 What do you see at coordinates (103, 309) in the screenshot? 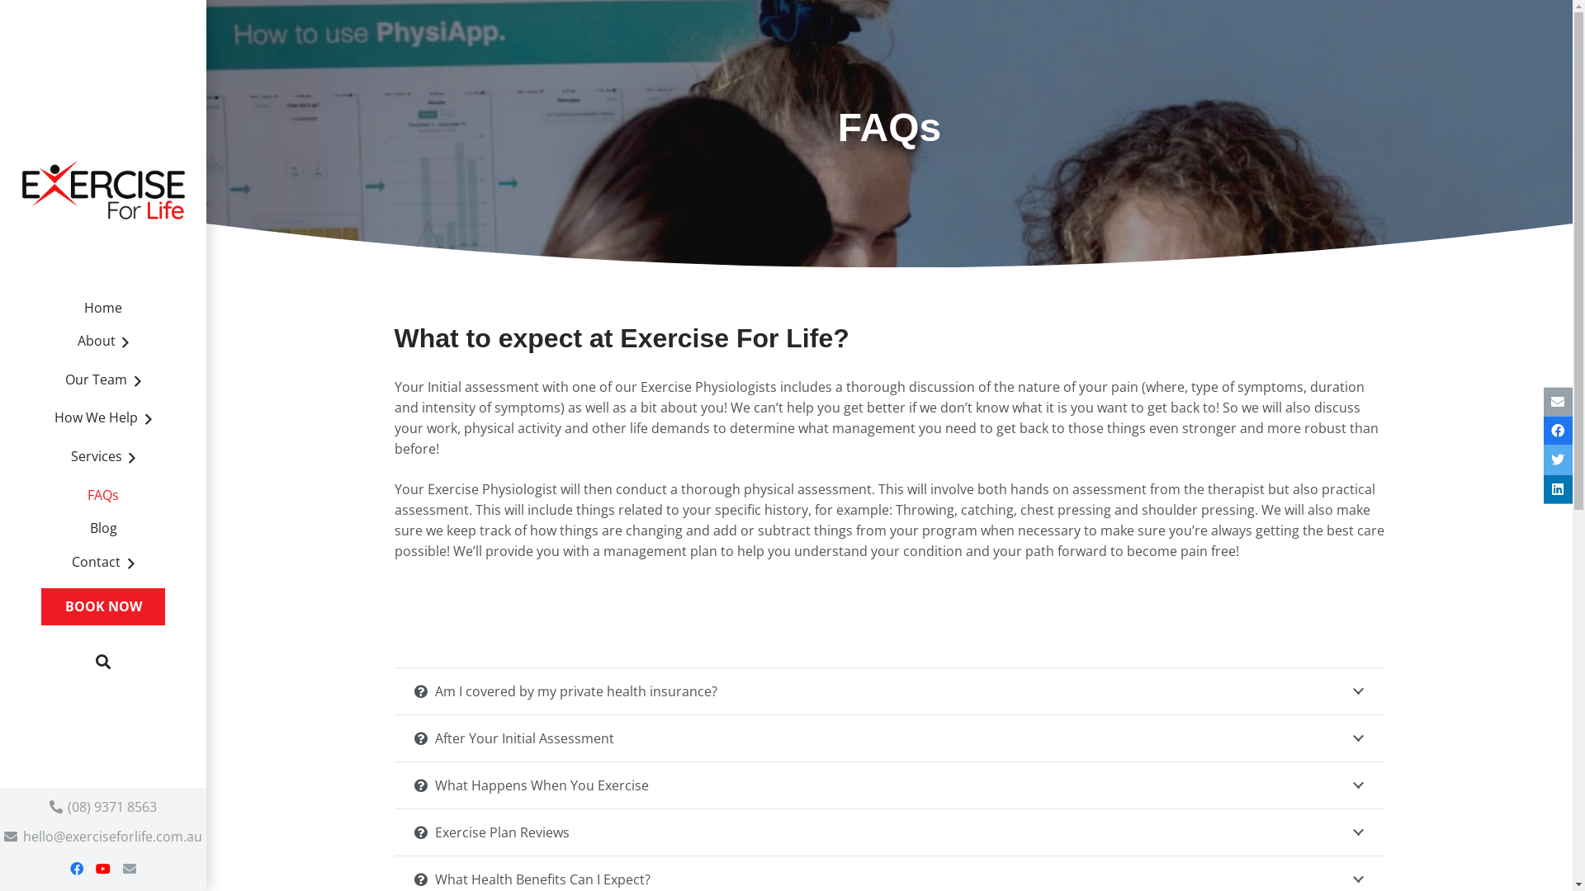
I see `Home` at bounding box center [103, 309].